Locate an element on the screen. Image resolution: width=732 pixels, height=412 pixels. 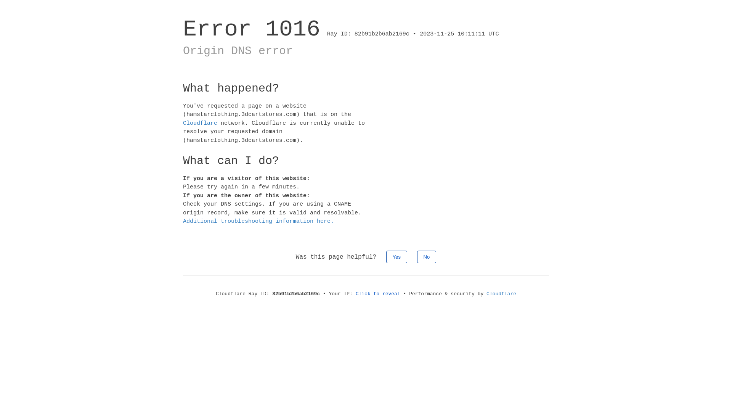
No is located at coordinates (427, 256).